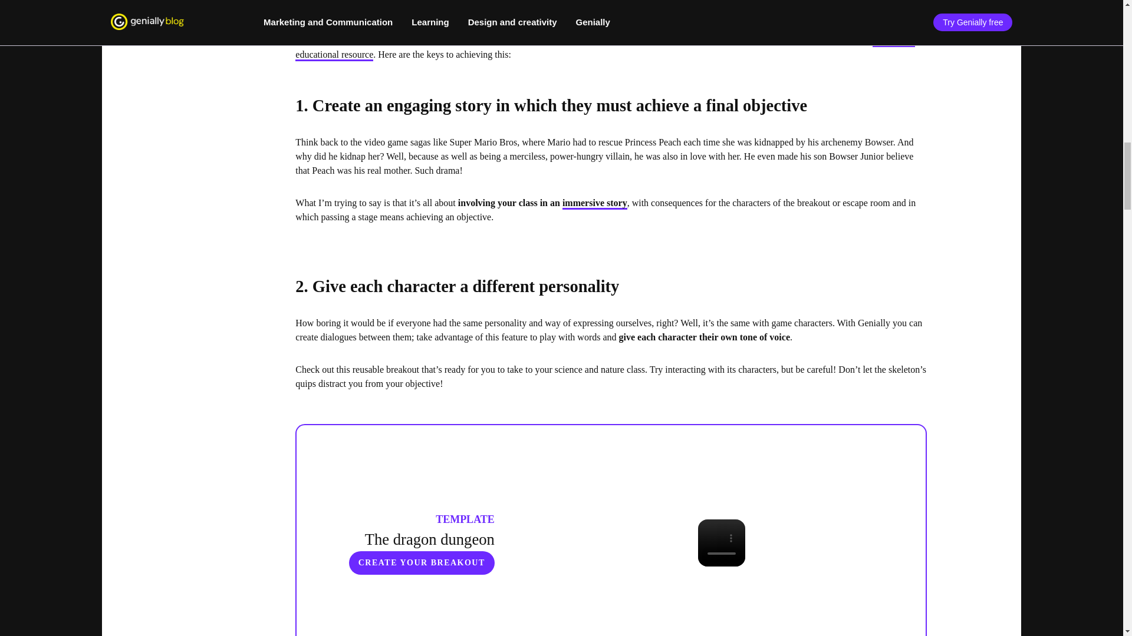 The image size is (1132, 636). What do you see at coordinates (594, 204) in the screenshot?
I see `immersive story` at bounding box center [594, 204].